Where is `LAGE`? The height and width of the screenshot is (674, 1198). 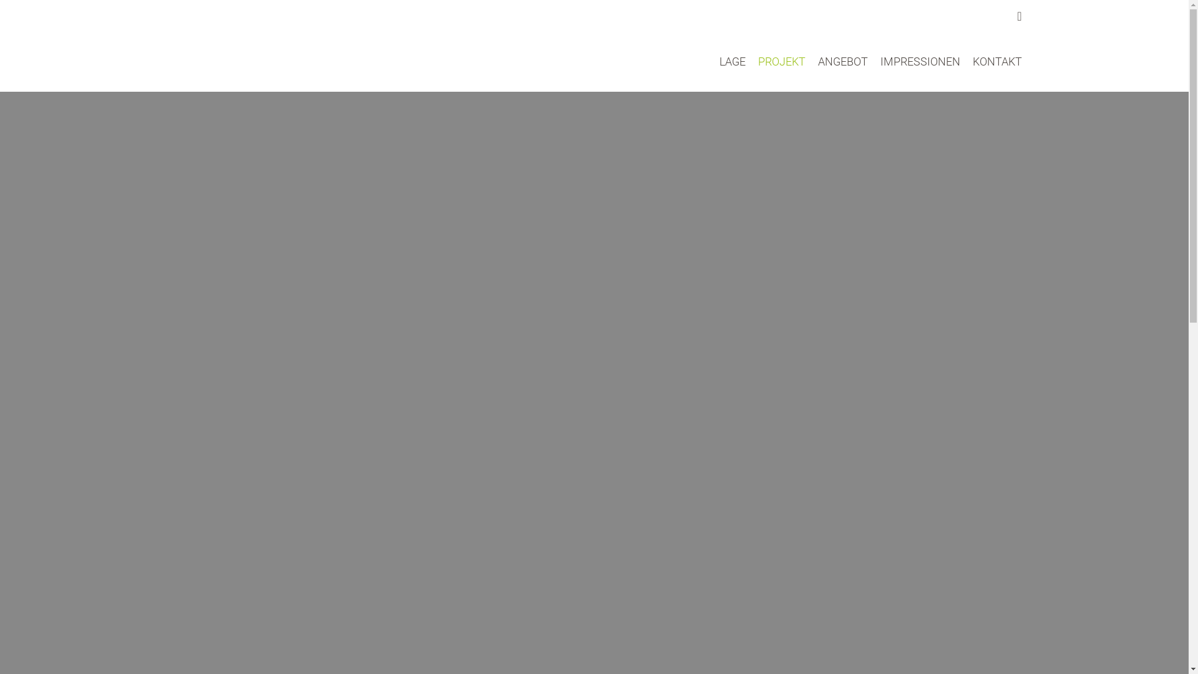 LAGE is located at coordinates (732, 61).